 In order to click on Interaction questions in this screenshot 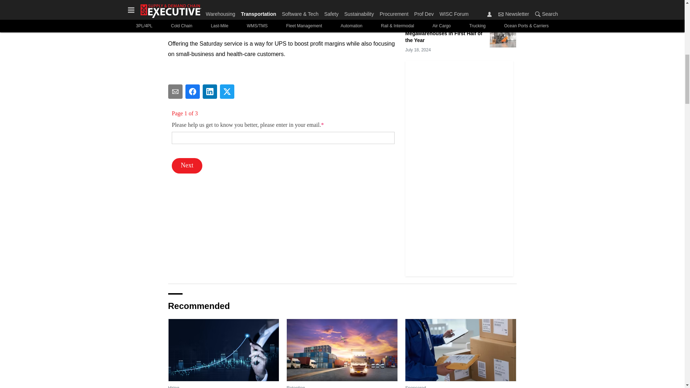, I will do `click(283, 141)`.